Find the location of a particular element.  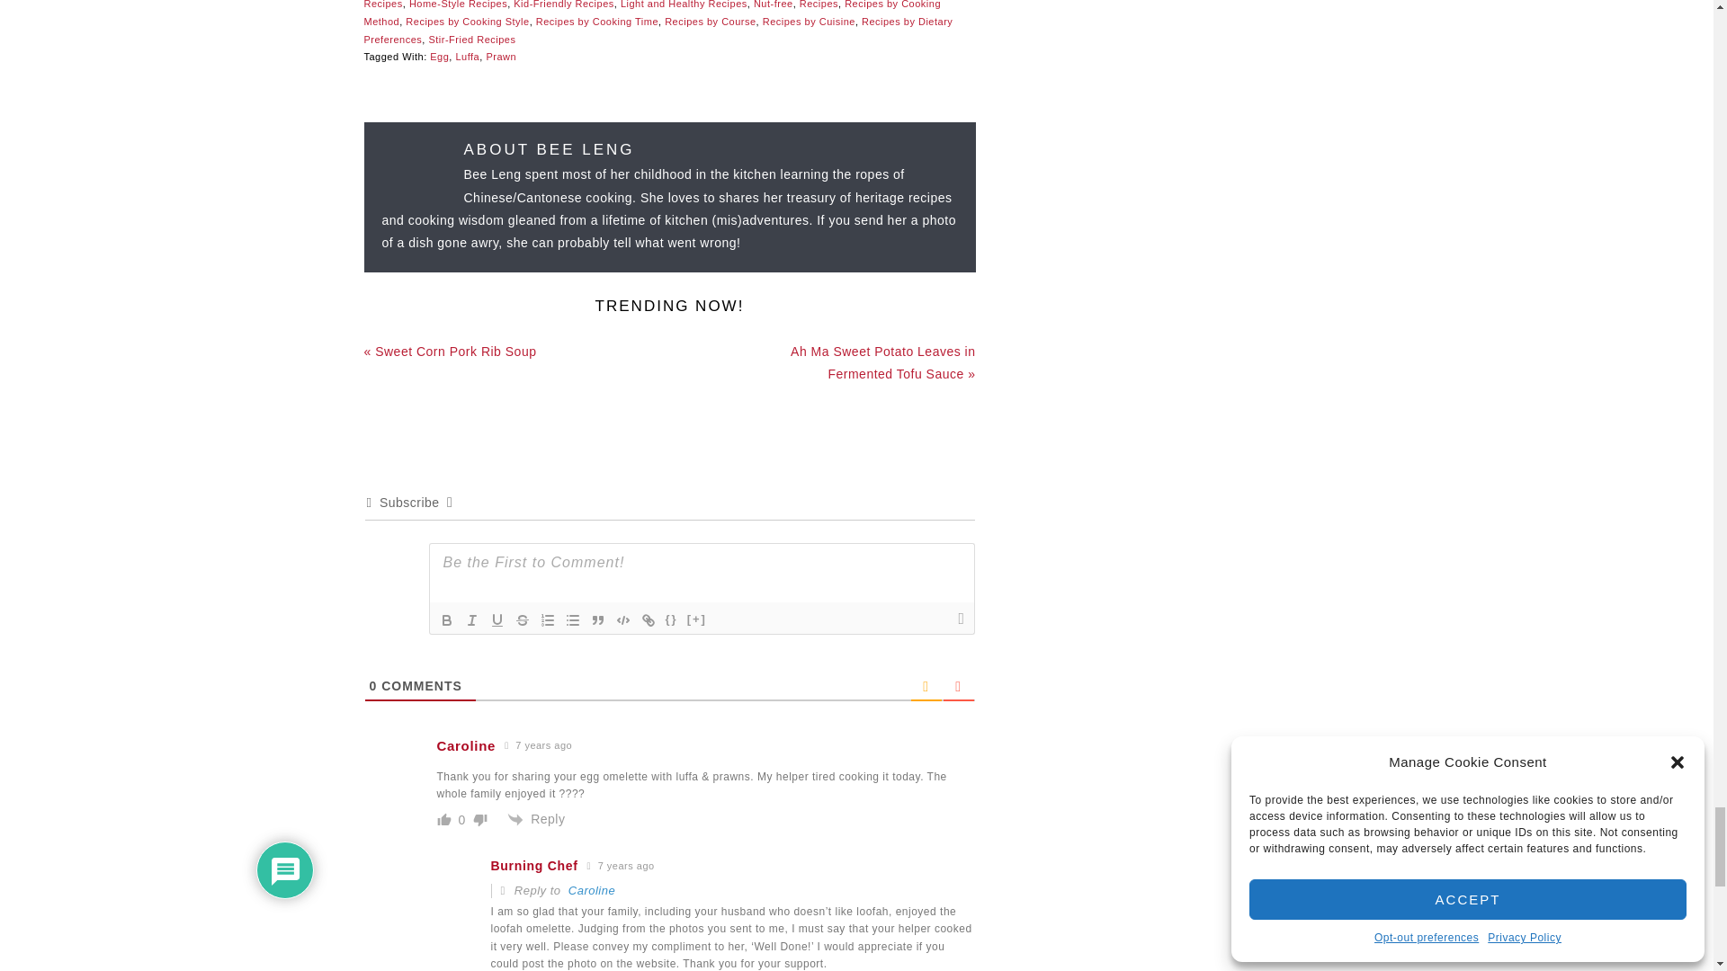

Blockquote is located at coordinates (597, 620).